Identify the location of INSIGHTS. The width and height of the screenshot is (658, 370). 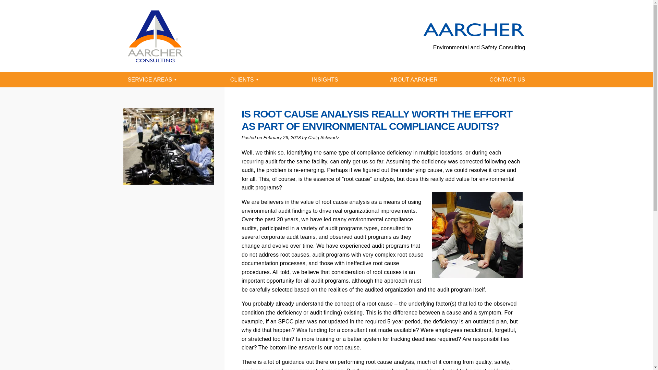
(325, 79).